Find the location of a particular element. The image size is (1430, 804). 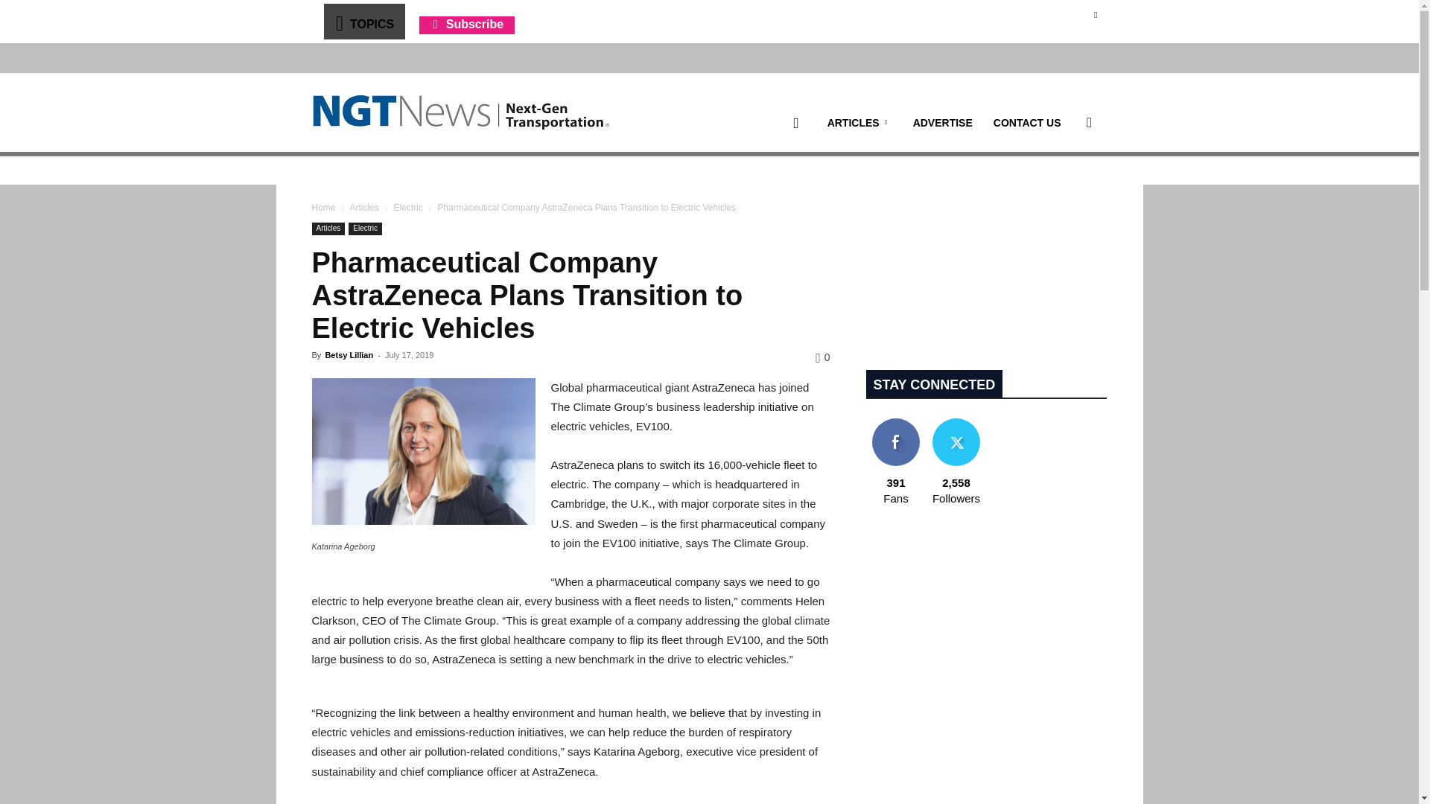

TOPICS is located at coordinates (363, 21).